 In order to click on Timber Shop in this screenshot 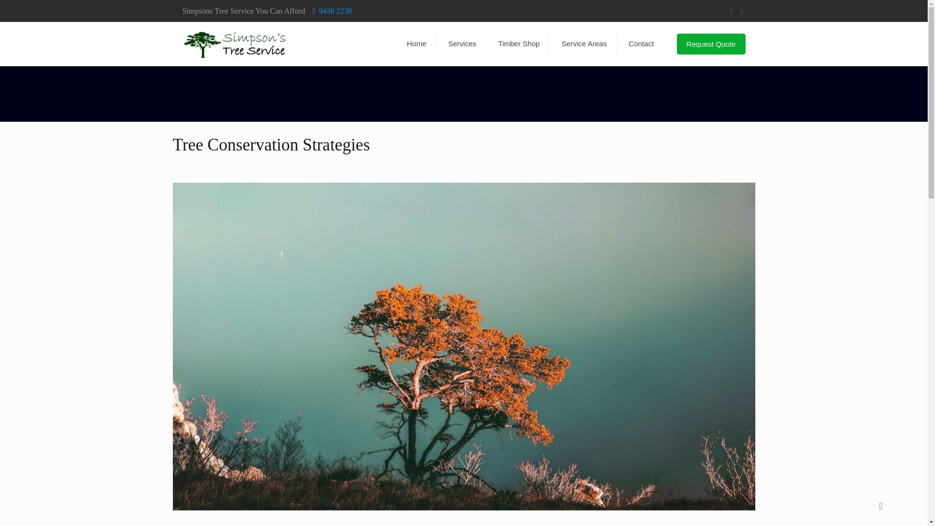, I will do `click(519, 43)`.